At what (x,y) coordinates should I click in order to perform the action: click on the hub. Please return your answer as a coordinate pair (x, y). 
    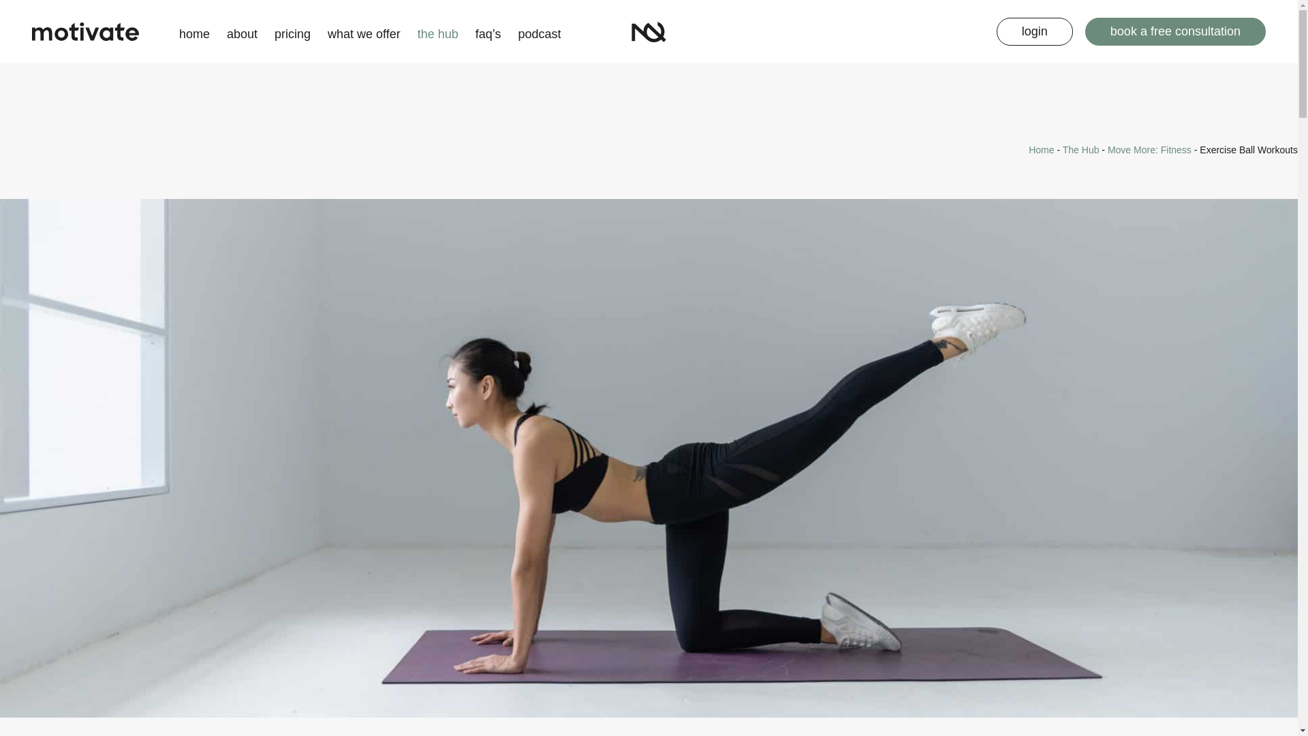
    Looking at the image, I should click on (437, 31).